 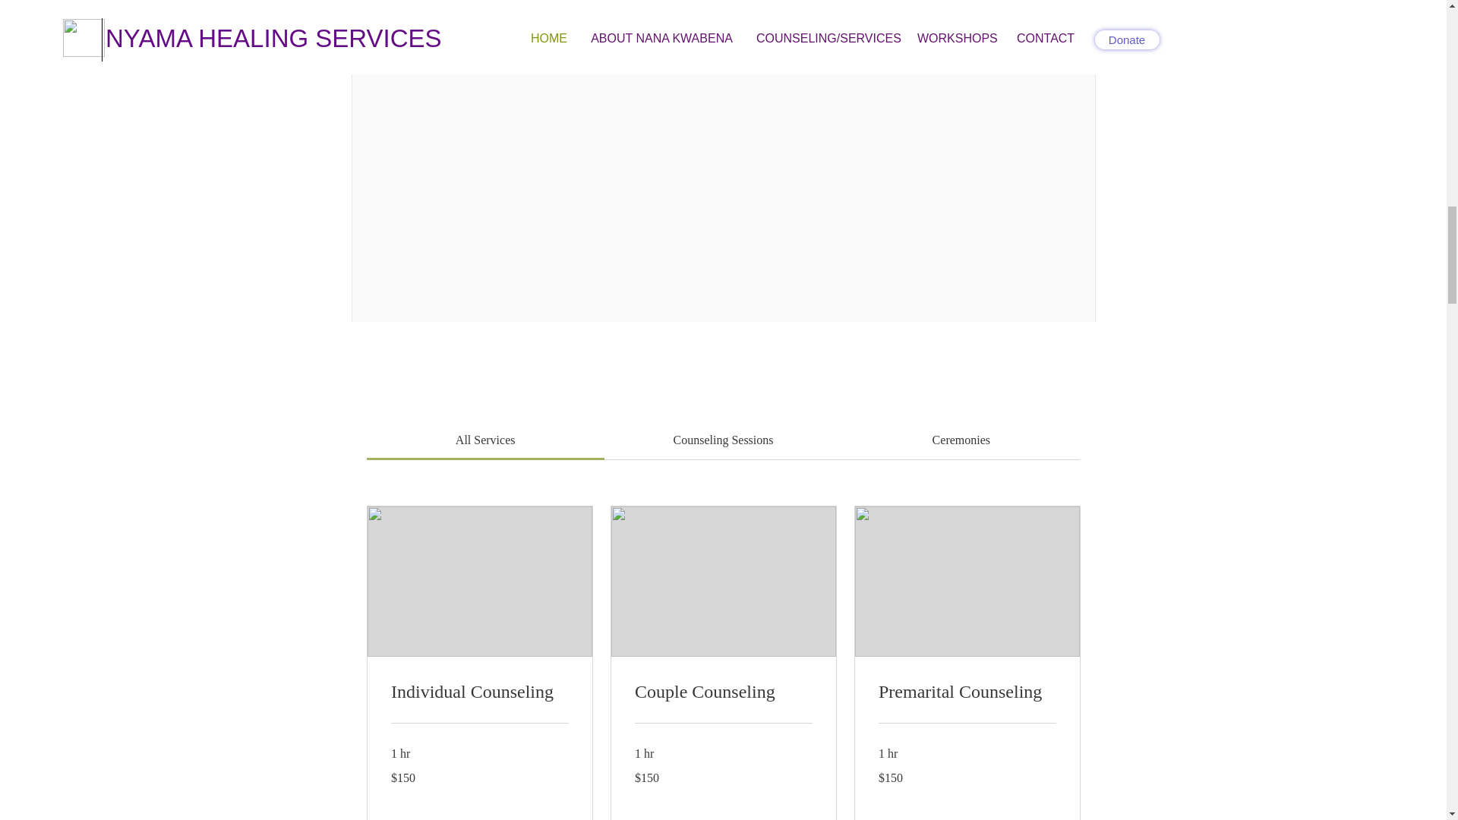 What do you see at coordinates (966, 692) in the screenshot?
I see `Premarital Counseling` at bounding box center [966, 692].